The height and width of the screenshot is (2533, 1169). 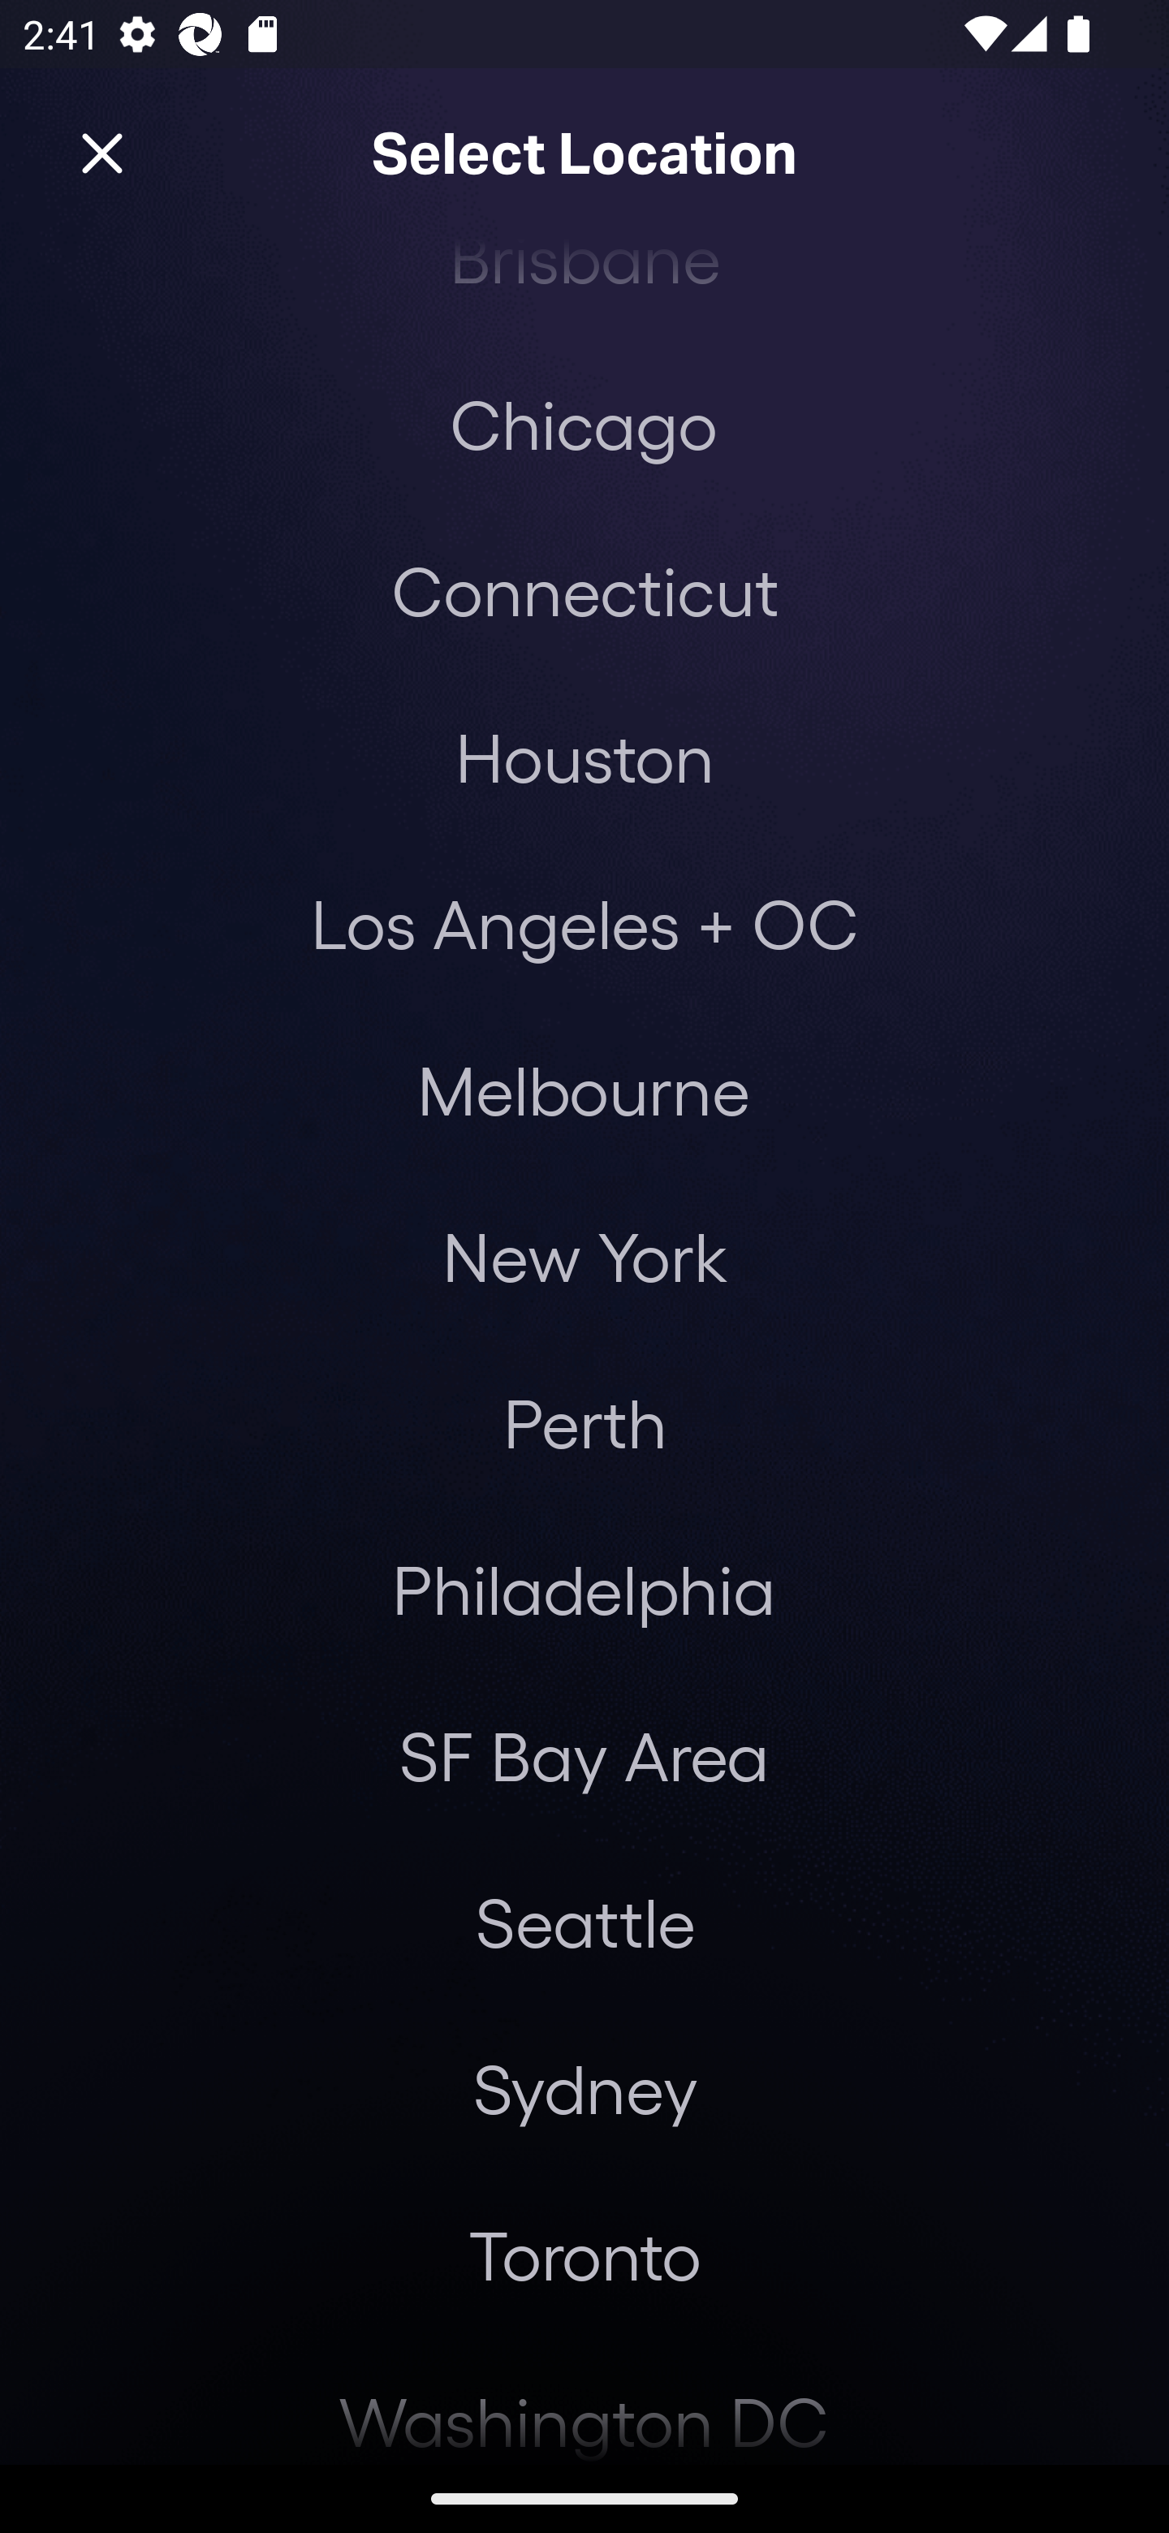 I want to click on Philadelphia, so click(x=584, y=1590).